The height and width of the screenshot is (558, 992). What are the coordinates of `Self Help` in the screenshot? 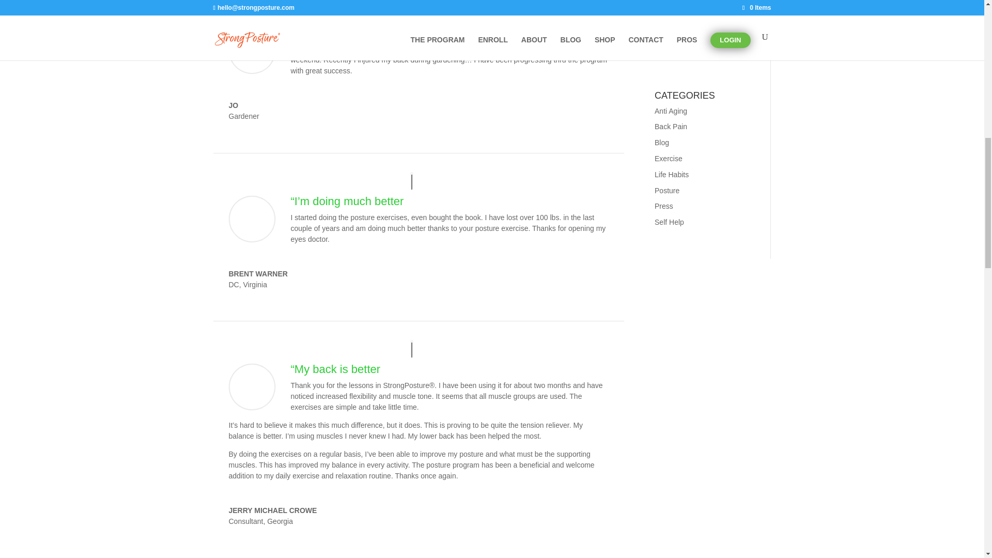 It's located at (670, 222).